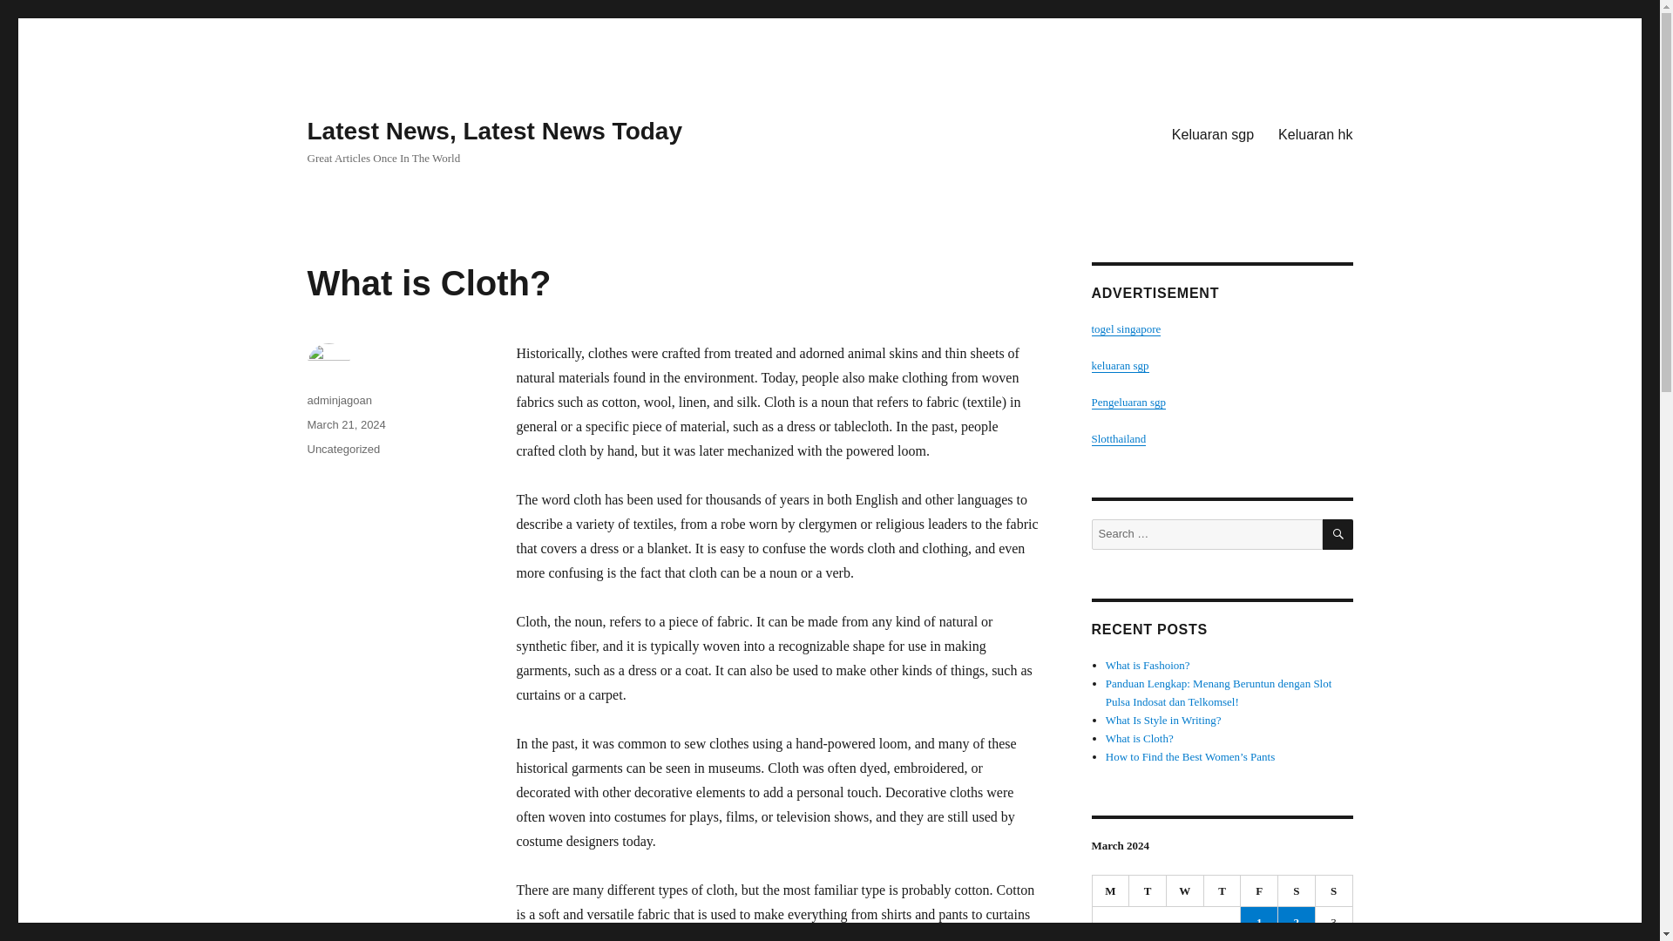 The width and height of the screenshot is (1673, 941). Describe the element at coordinates (1333, 939) in the screenshot. I see `10` at that location.